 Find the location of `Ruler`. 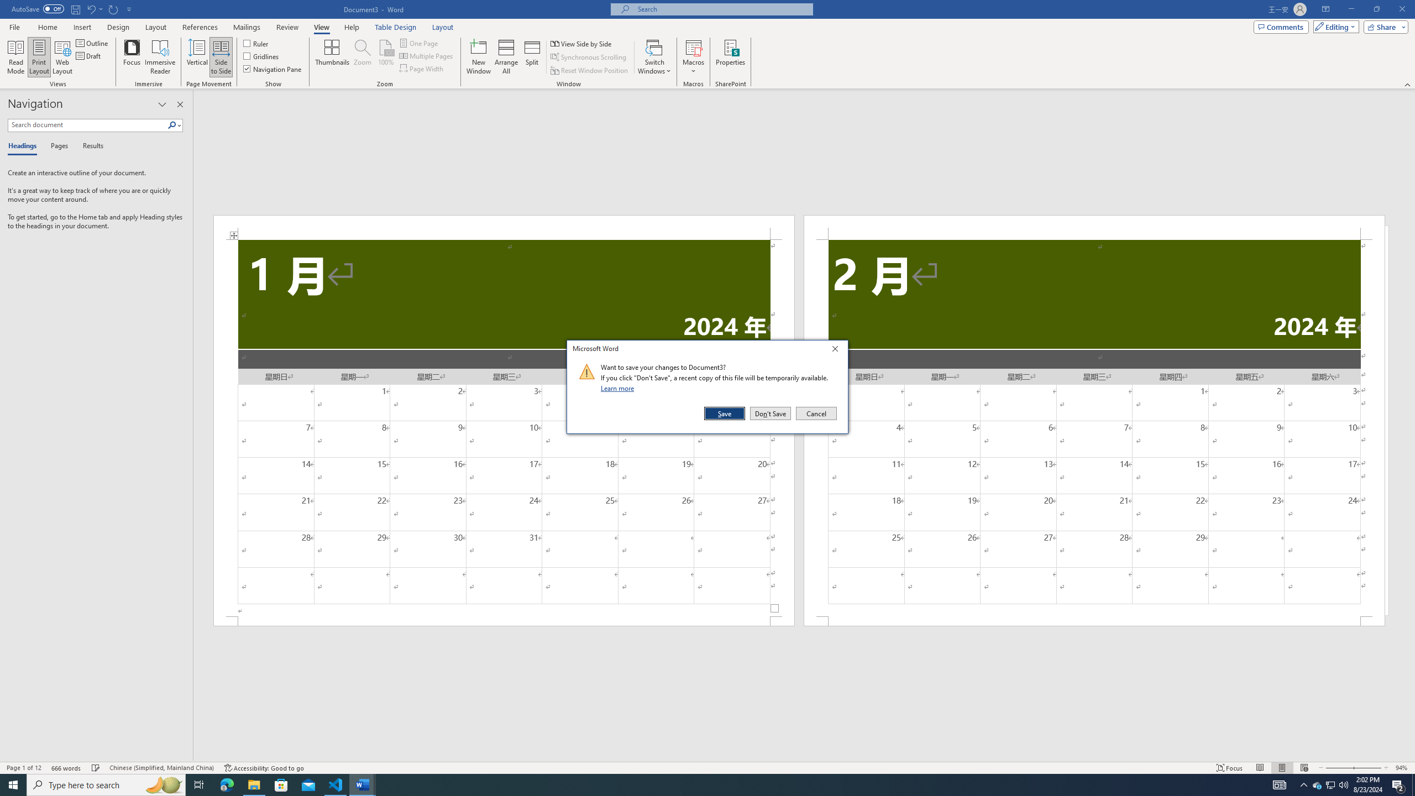

Ruler is located at coordinates (256, 43).